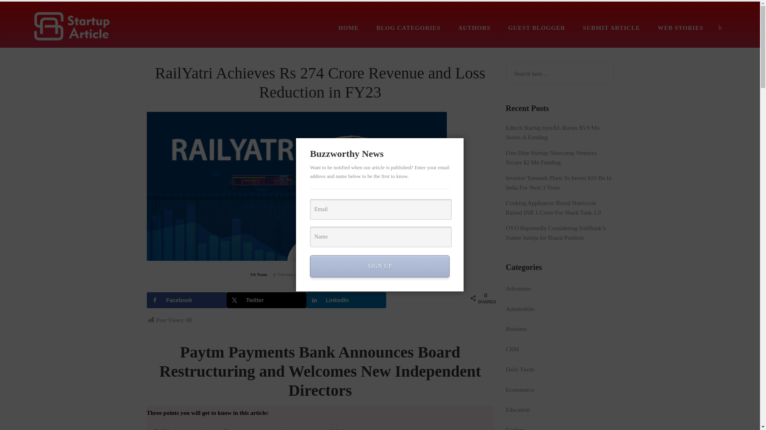 The width and height of the screenshot is (766, 430). What do you see at coordinates (680, 27) in the screenshot?
I see `WEB STORIES` at bounding box center [680, 27].